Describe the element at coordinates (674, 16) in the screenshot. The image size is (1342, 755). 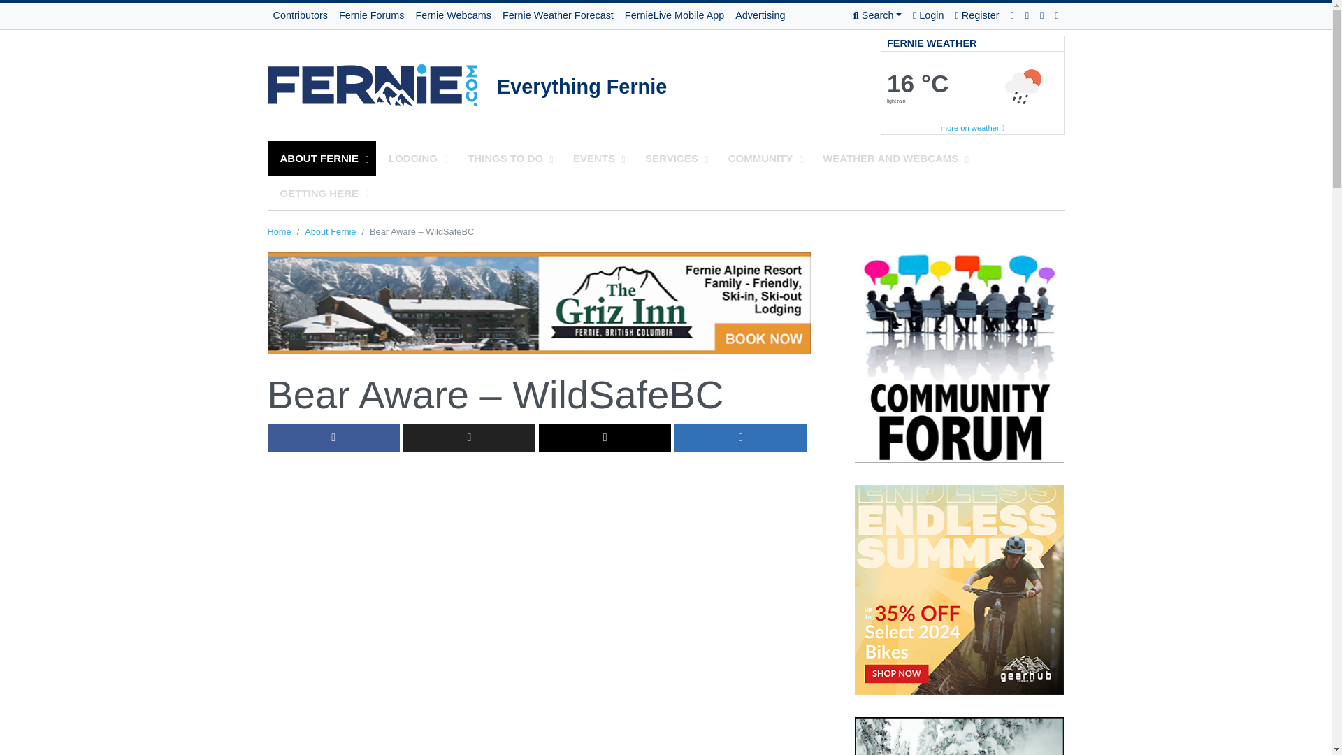
I see `FernieLive Mobile App` at that location.